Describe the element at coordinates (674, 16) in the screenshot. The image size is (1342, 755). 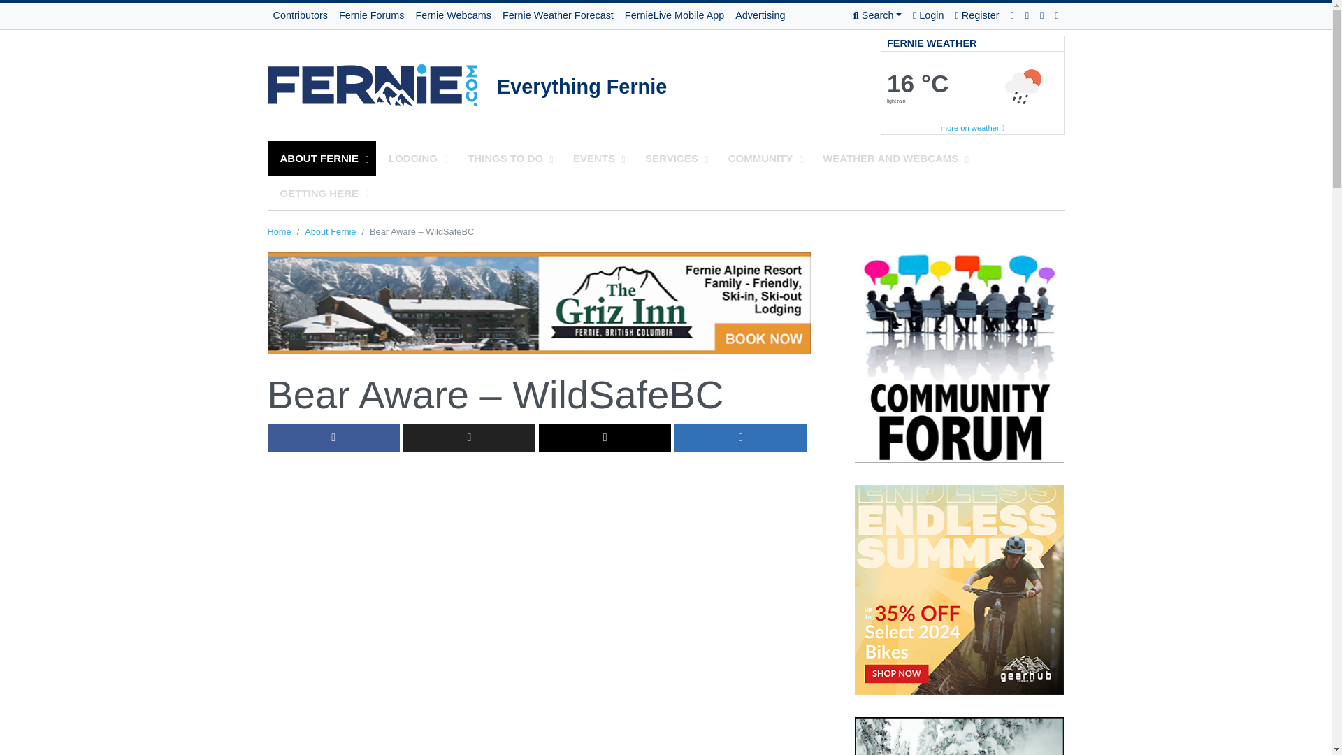
I see `FernieLive Mobile App` at that location.